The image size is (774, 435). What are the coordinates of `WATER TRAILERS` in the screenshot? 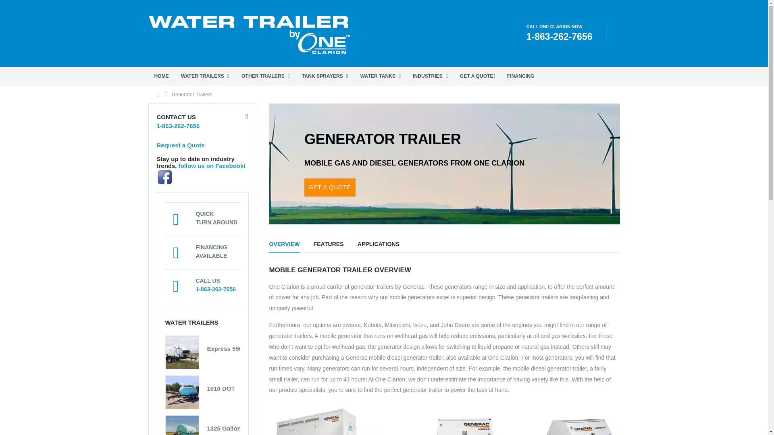 It's located at (205, 76).